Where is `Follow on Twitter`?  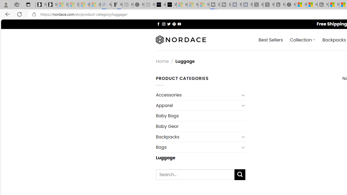
Follow on Twitter is located at coordinates (169, 24).